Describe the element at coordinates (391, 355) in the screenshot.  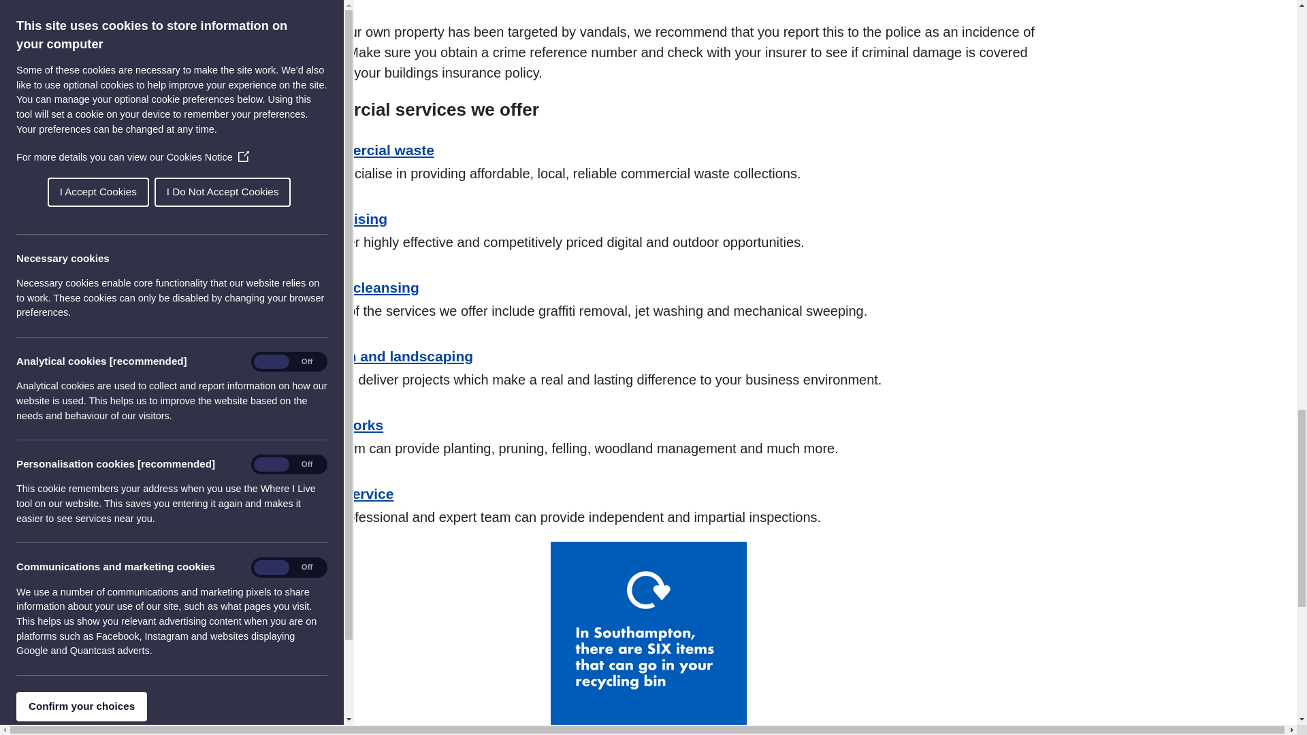
I see `Design and landscaping` at that location.